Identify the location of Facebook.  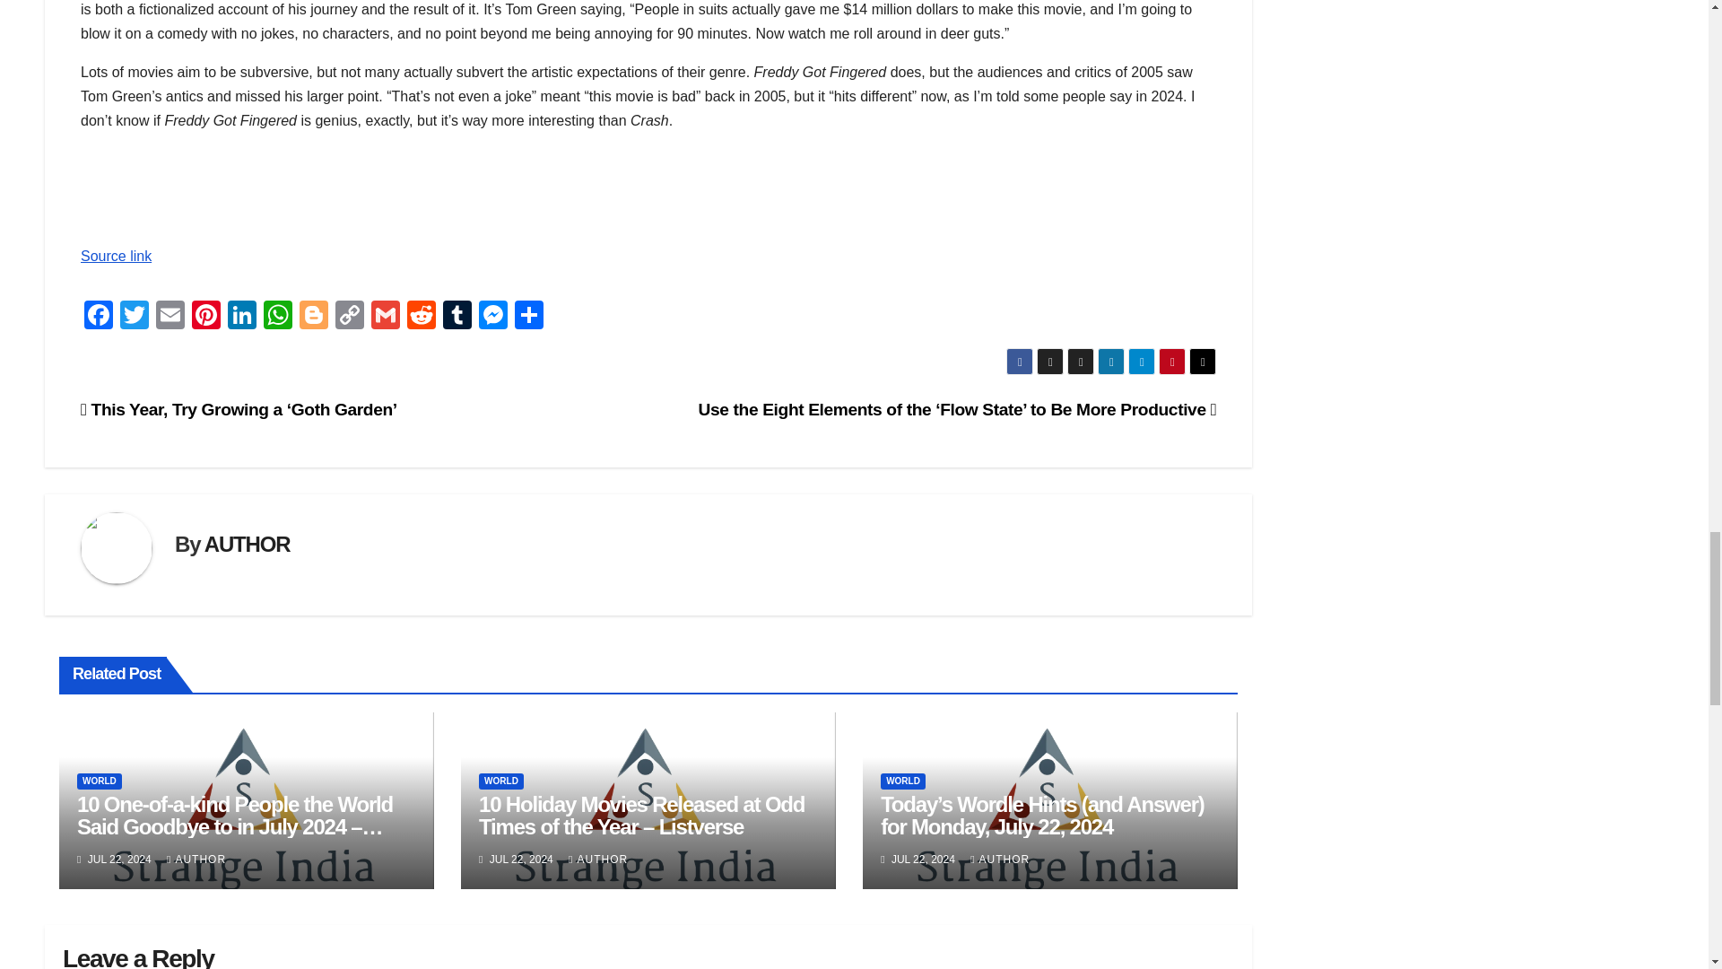
(99, 316).